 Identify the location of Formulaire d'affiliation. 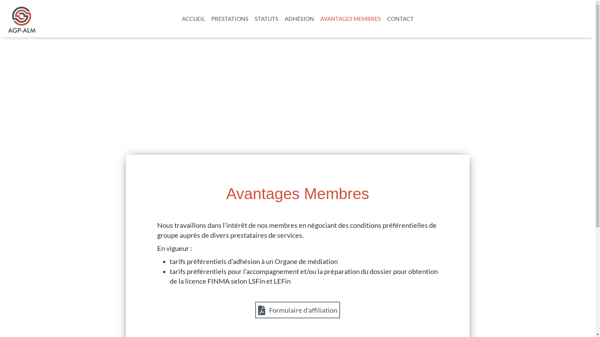
(297, 310).